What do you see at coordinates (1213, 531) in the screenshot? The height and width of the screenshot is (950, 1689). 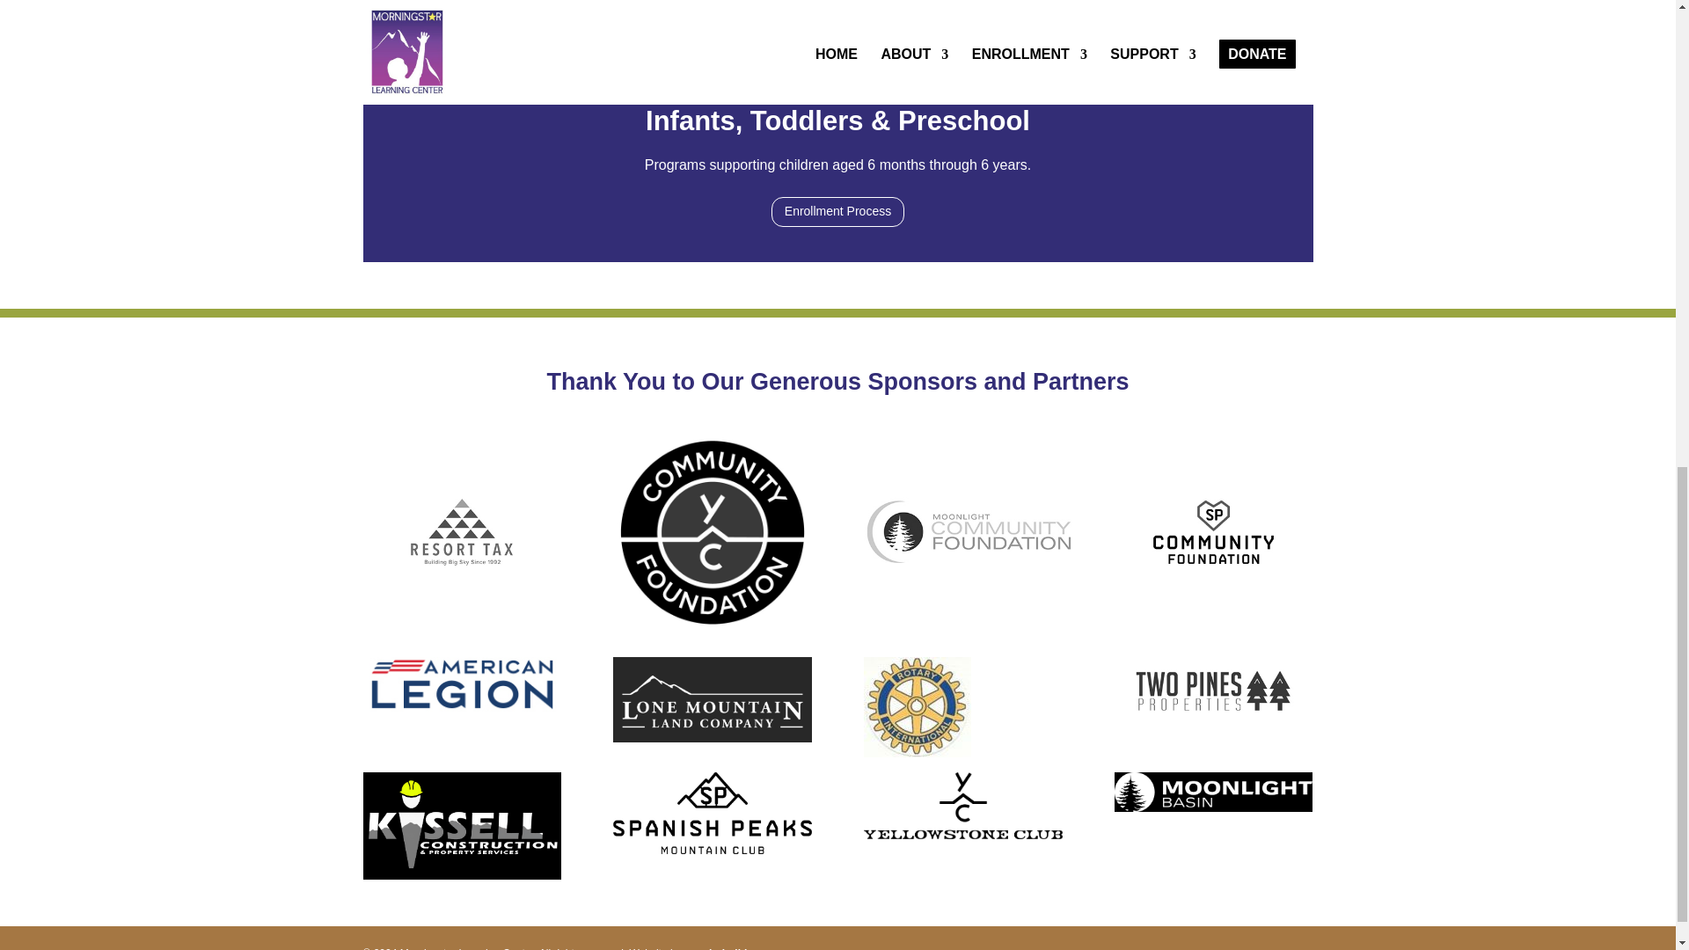 I see `Spanish Peaks Community Foundation` at bounding box center [1213, 531].